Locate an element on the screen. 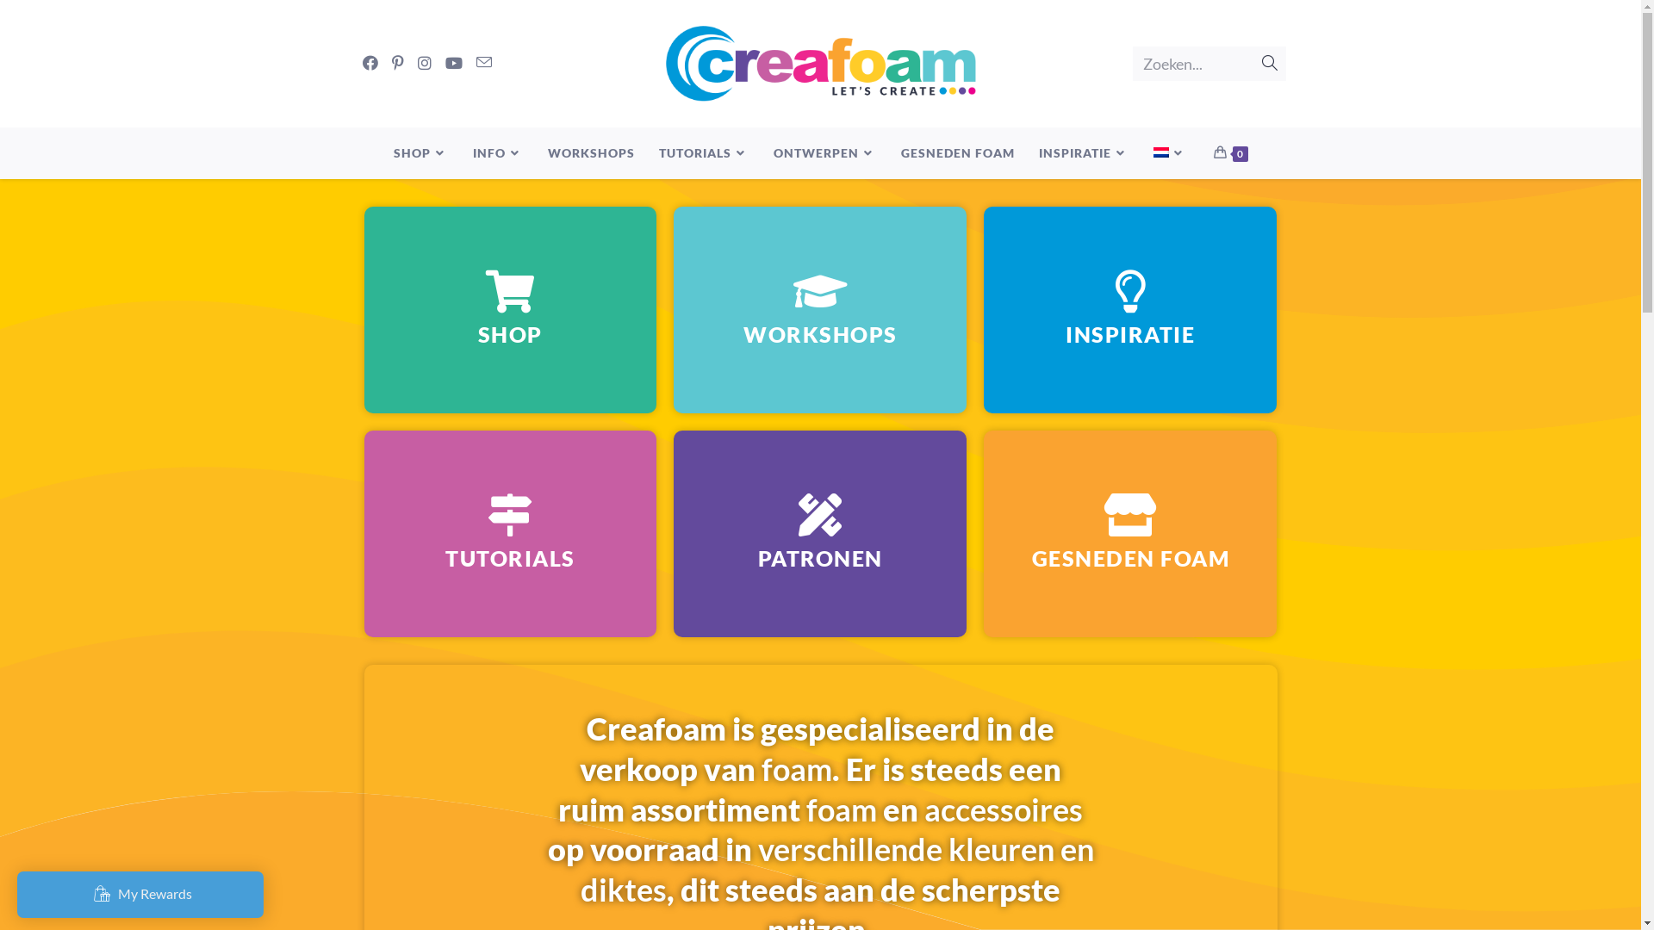  0 is located at coordinates (1230, 153).